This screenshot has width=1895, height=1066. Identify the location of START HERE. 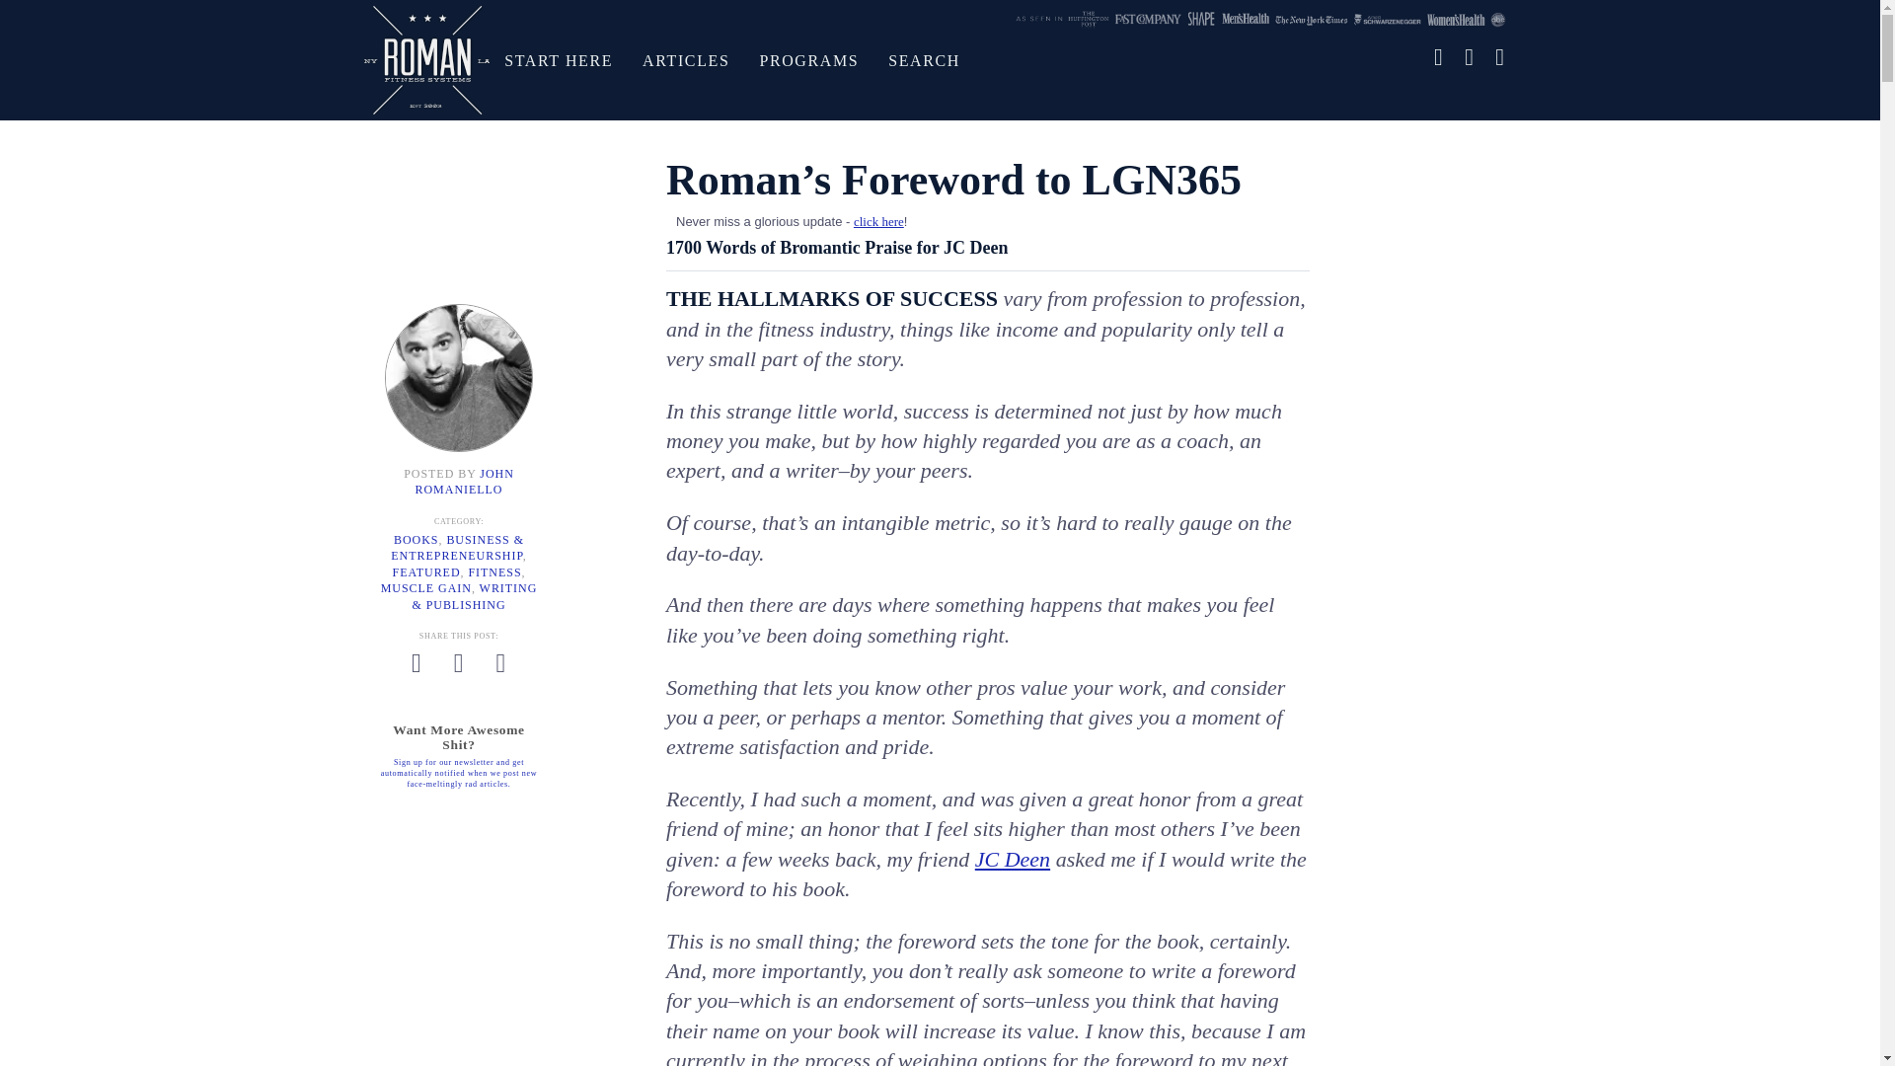
(558, 59).